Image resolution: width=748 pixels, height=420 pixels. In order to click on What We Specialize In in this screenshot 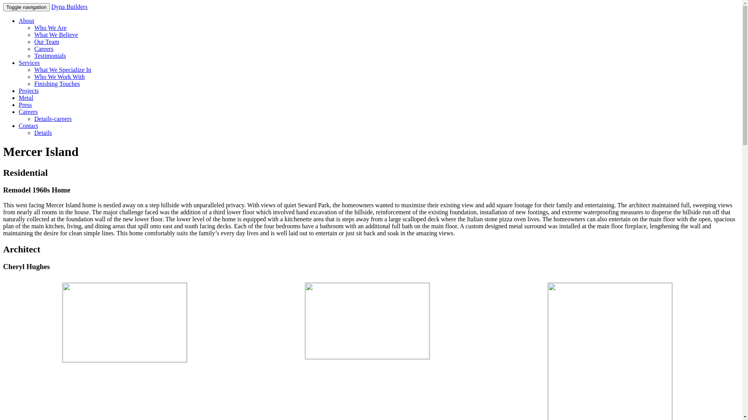, I will do `click(63, 70)`.